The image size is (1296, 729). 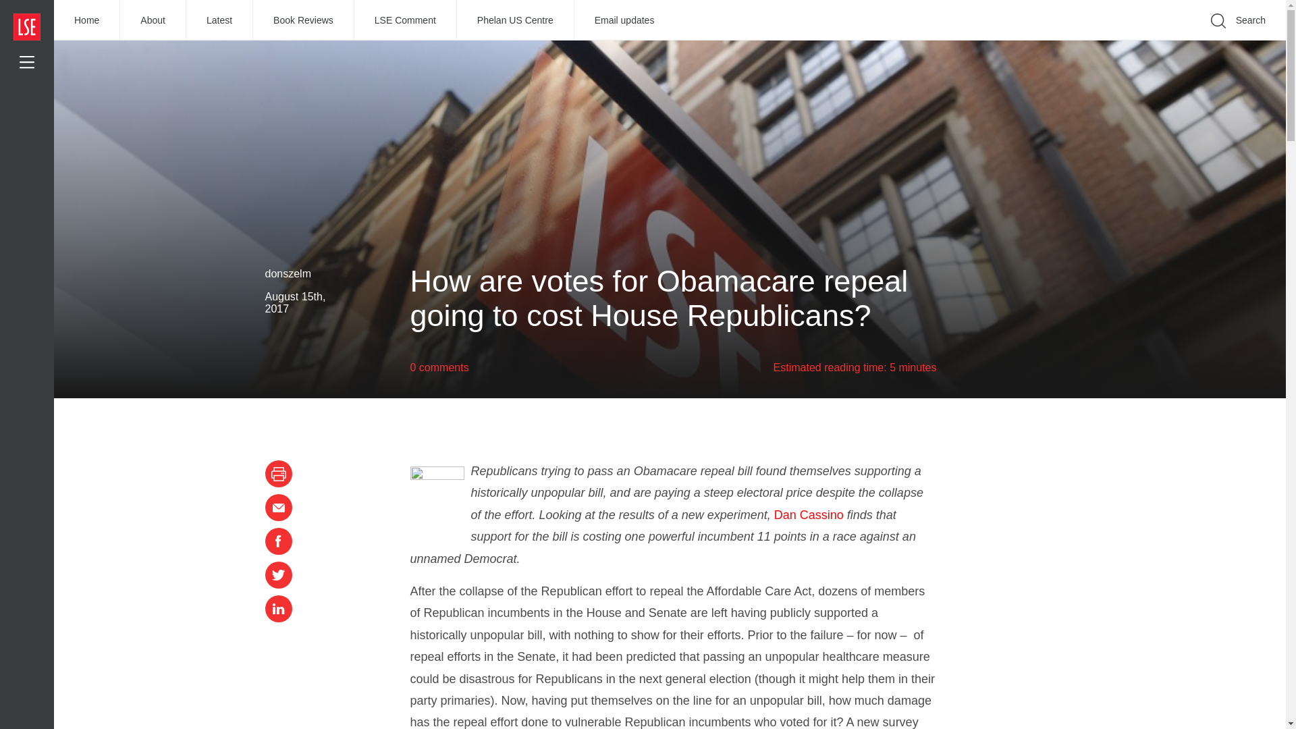 What do you see at coordinates (153, 20) in the screenshot?
I see `About` at bounding box center [153, 20].